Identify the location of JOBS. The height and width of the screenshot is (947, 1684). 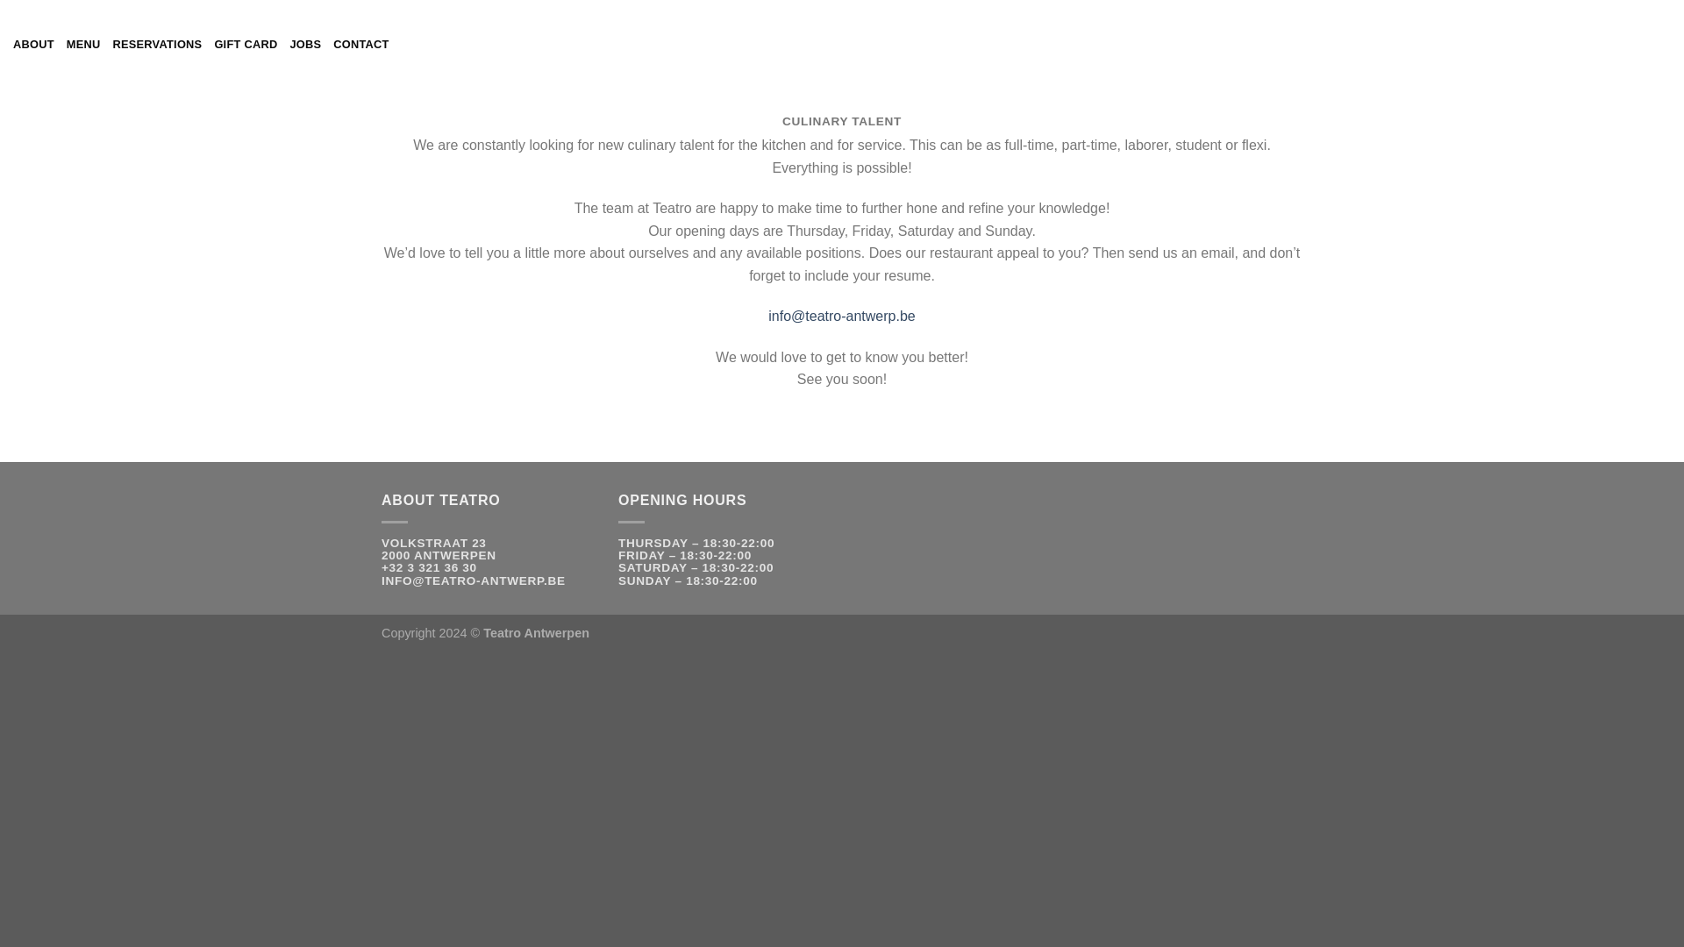
(305, 45).